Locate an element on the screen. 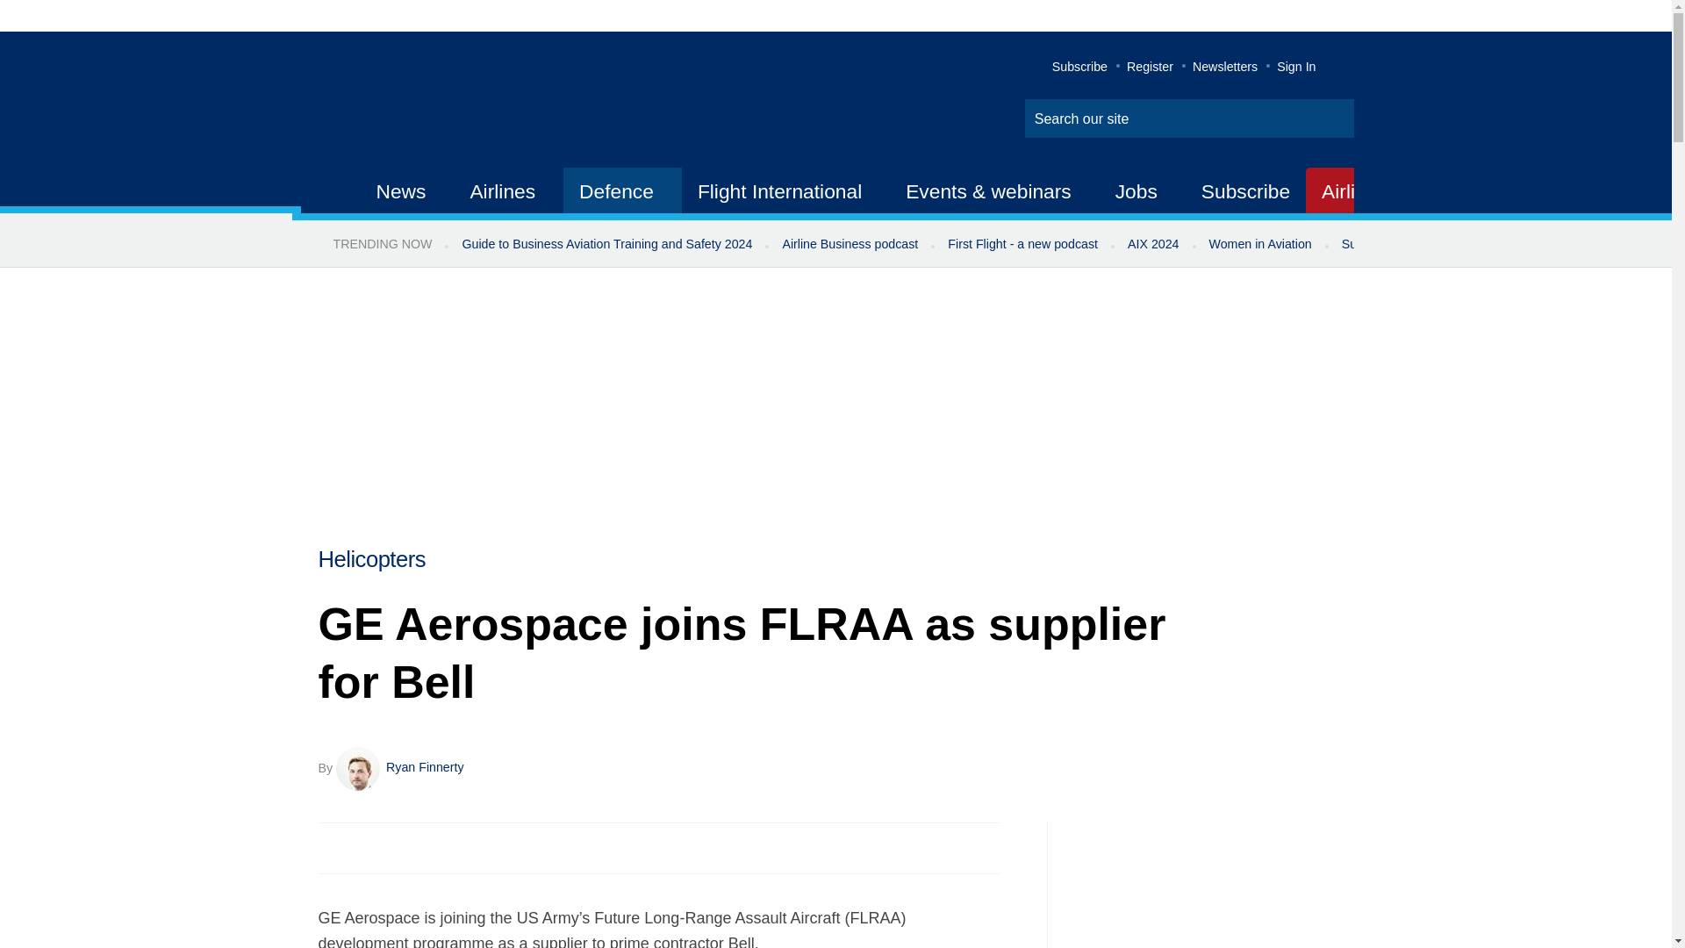 The height and width of the screenshot is (948, 1685). Airline Business podcast is located at coordinates (850, 244).